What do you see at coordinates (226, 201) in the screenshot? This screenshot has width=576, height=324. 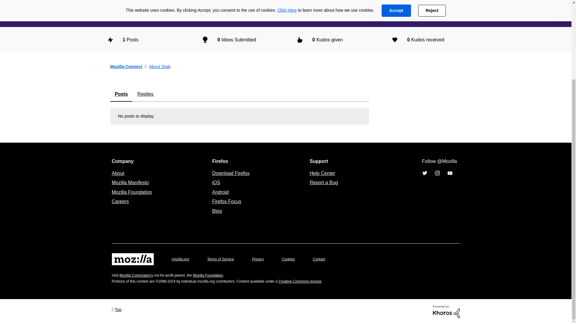 I see `Firefox Focus` at bounding box center [226, 201].